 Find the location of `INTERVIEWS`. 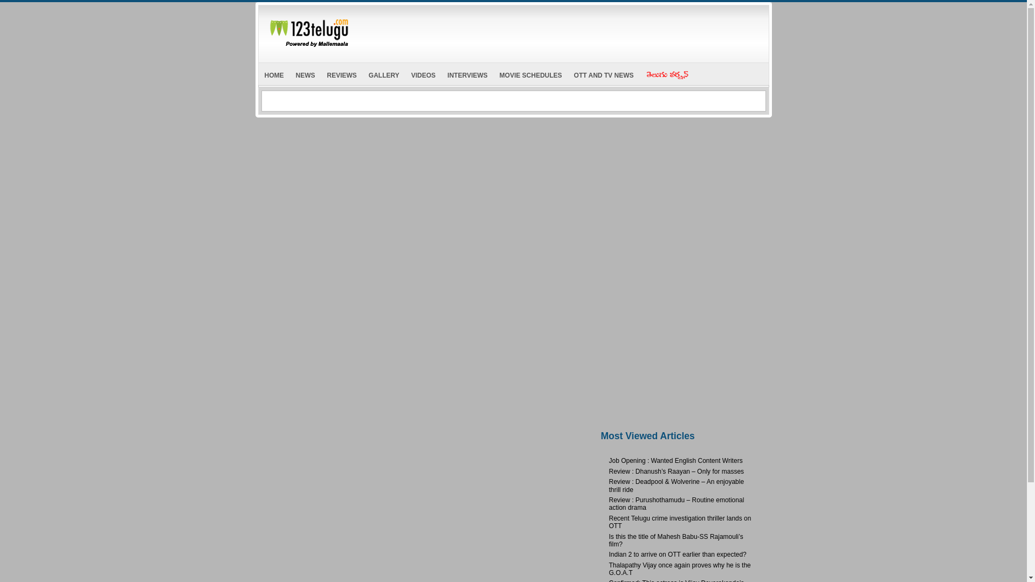

INTERVIEWS is located at coordinates (467, 73).